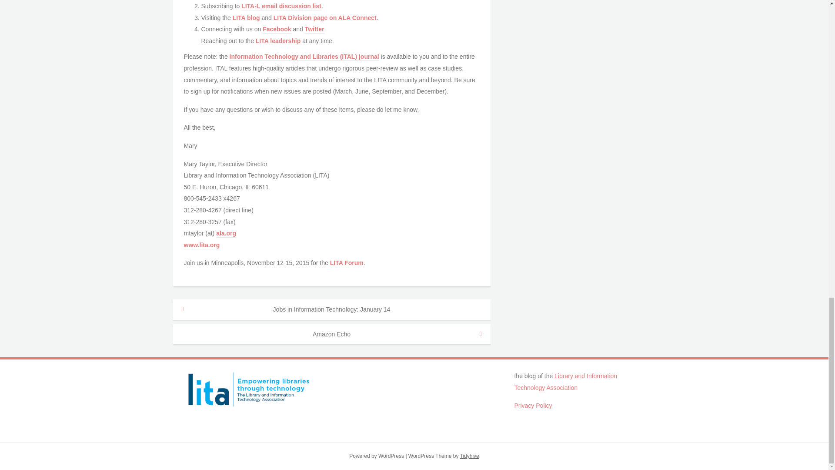  What do you see at coordinates (331, 334) in the screenshot?
I see `Amazon Echo` at bounding box center [331, 334].